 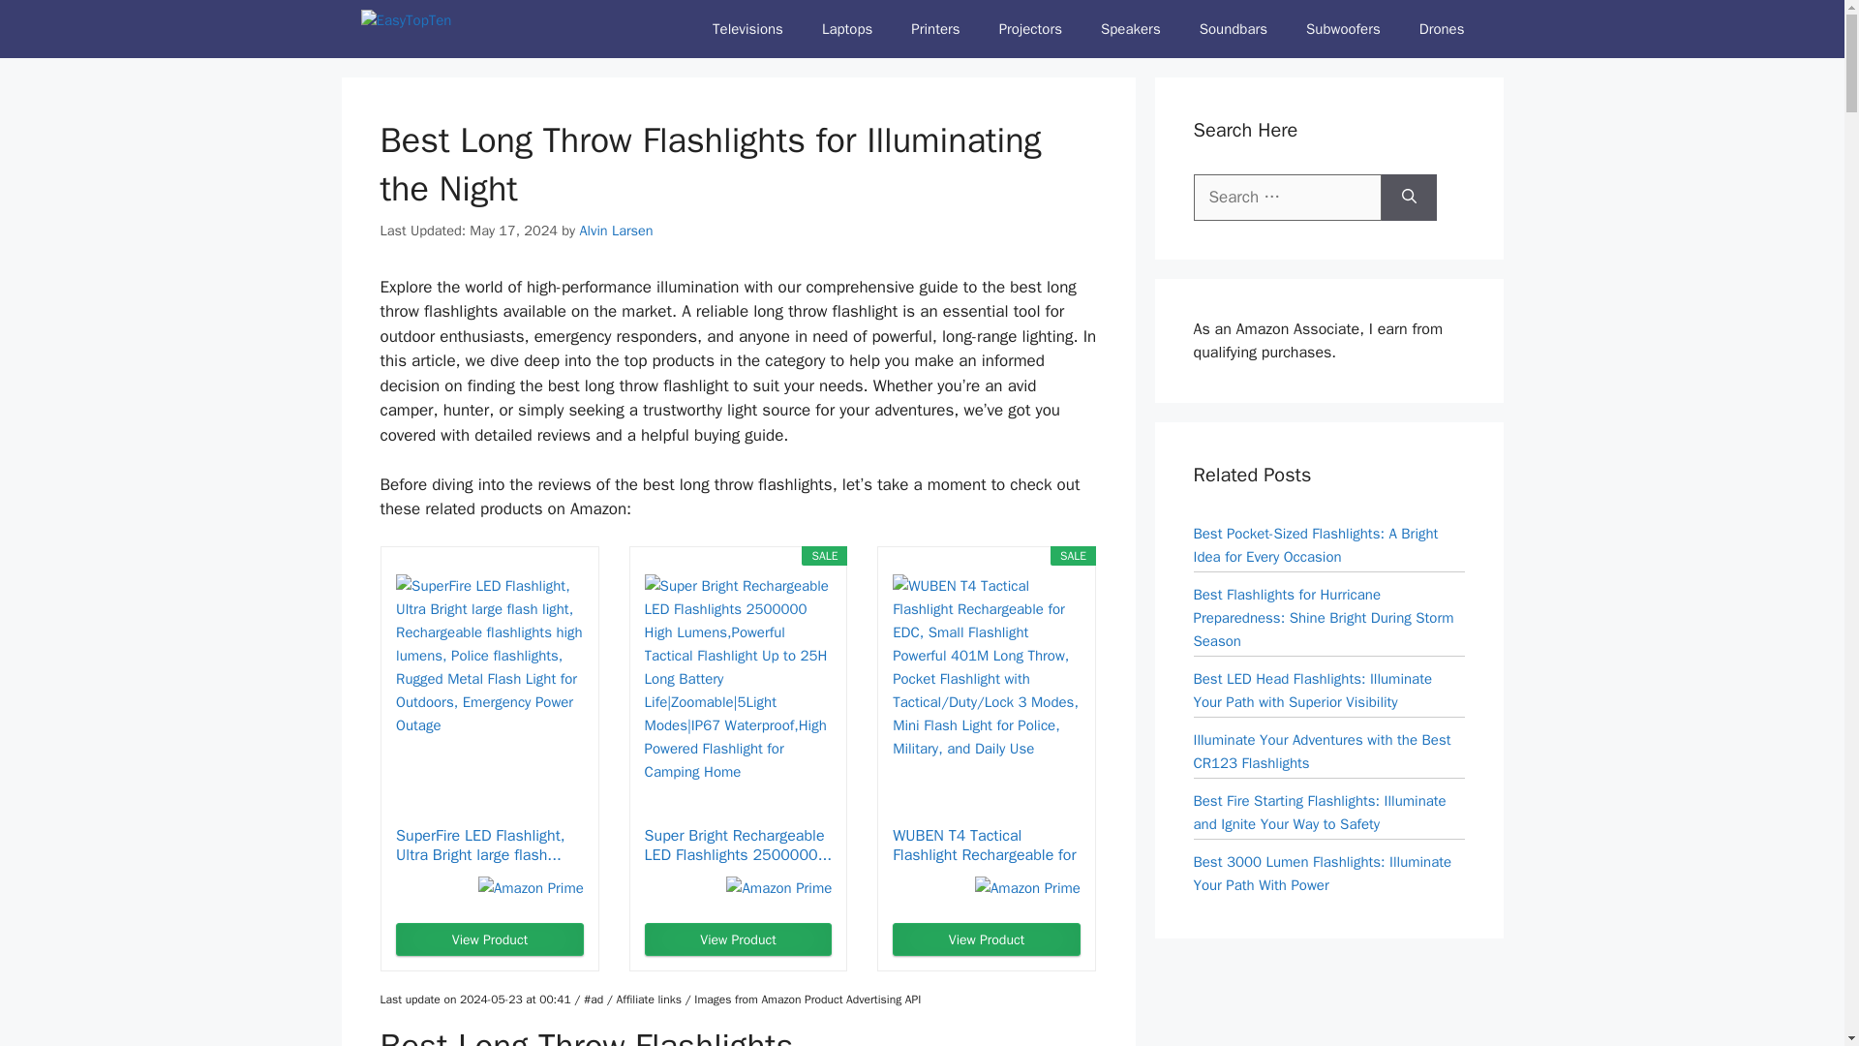 I want to click on View Product, so click(x=489, y=939).